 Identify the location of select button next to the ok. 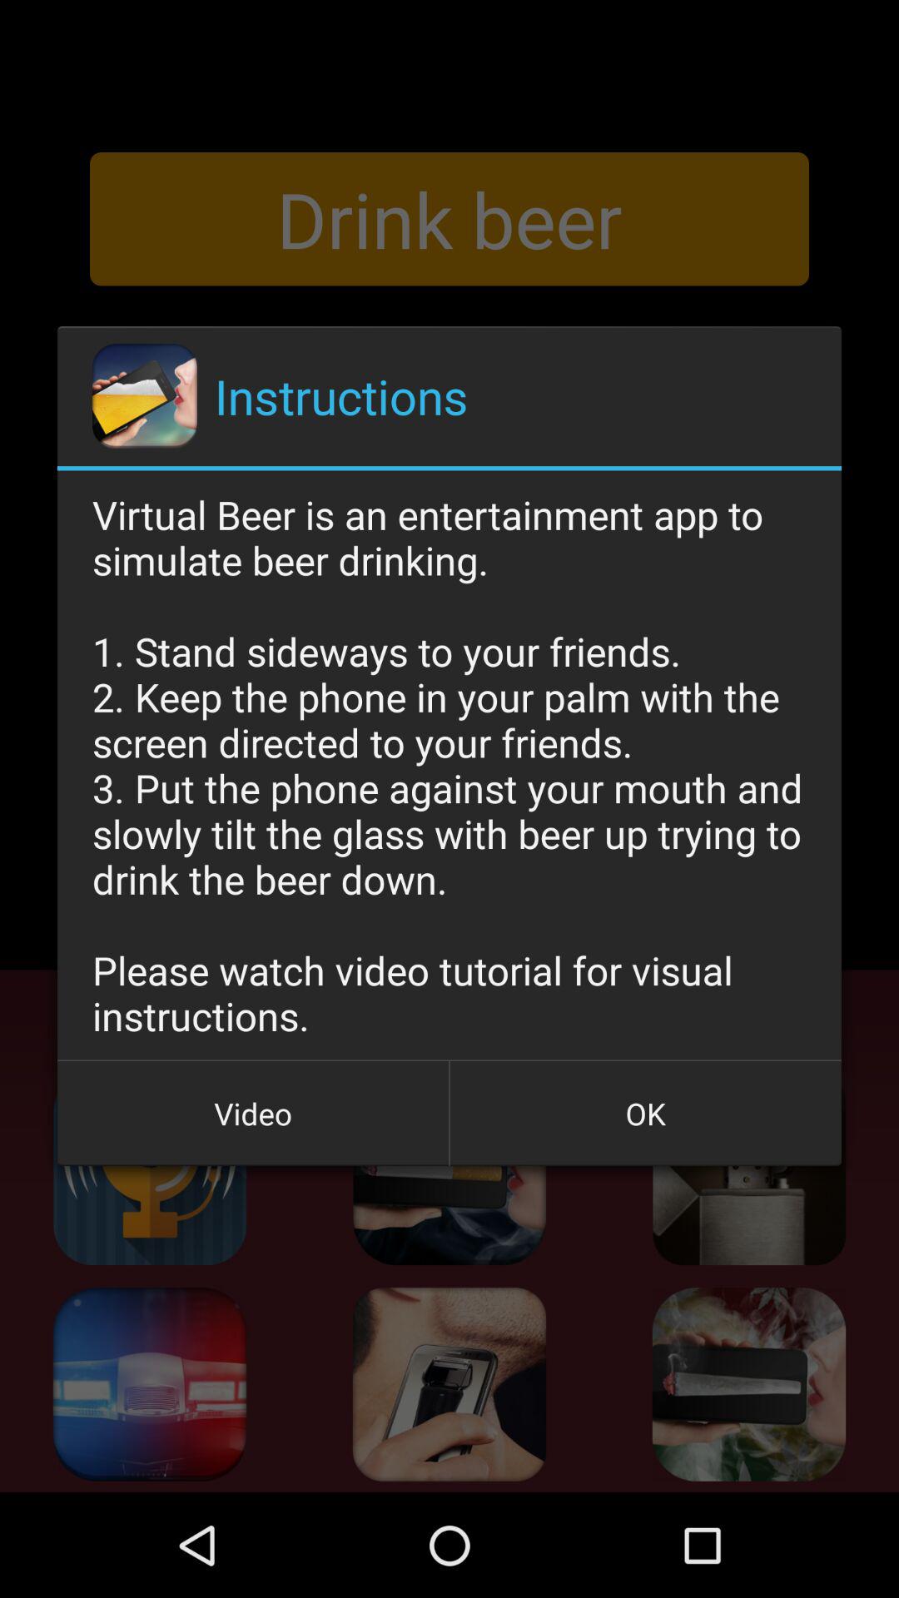
(253, 1114).